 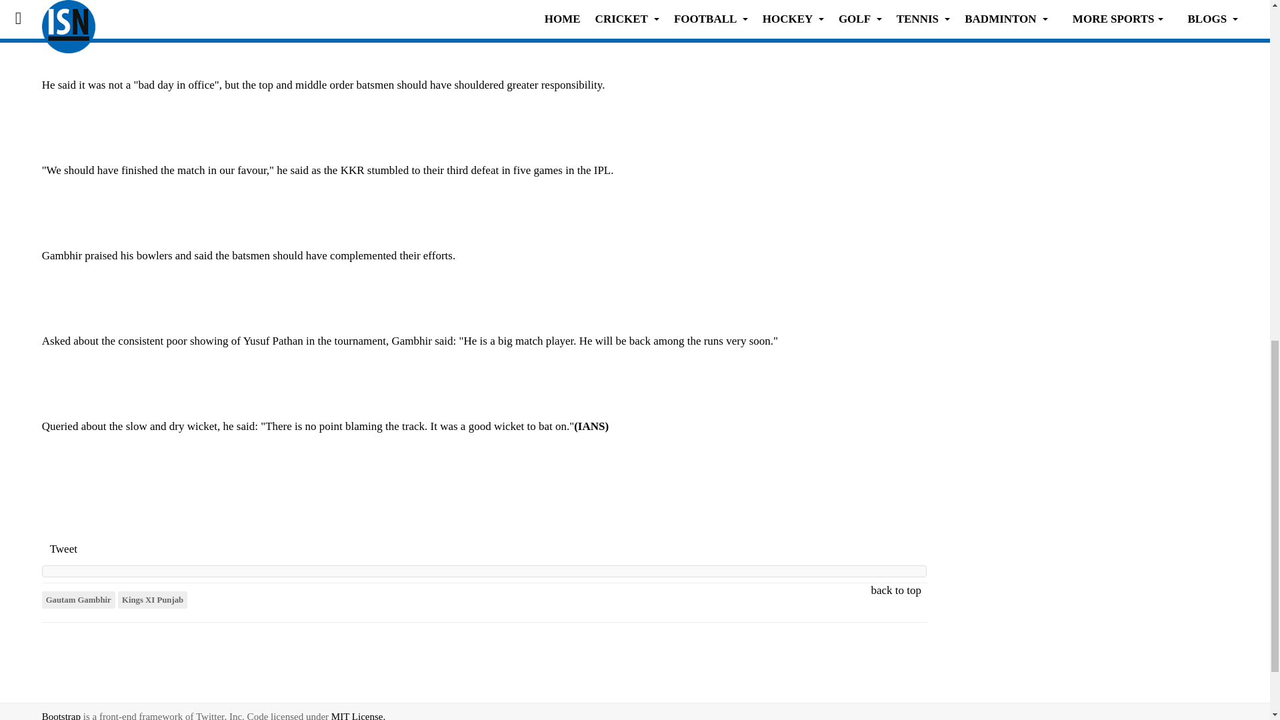 I want to click on MIT License, so click(x=358, y=716).